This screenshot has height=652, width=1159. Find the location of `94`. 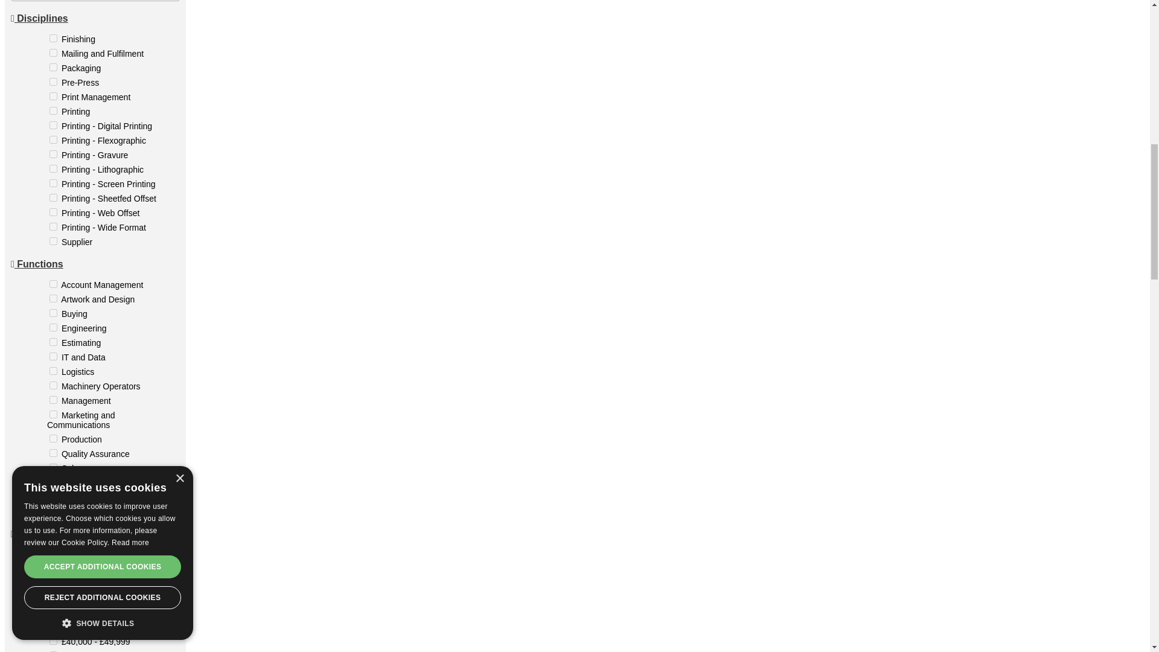

94 is located at coordinates (53, 241).